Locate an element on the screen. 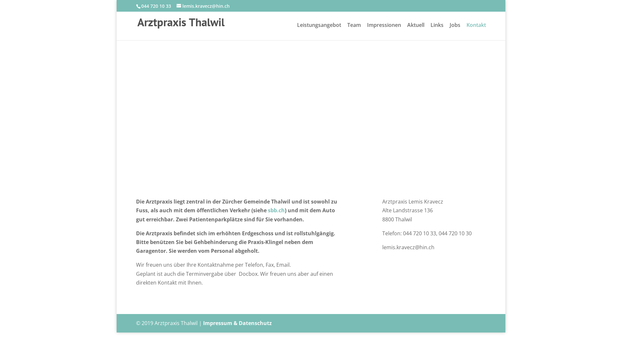 This screenshot has height=350, width=622. Aktuell is located at coordinates (416, 31).